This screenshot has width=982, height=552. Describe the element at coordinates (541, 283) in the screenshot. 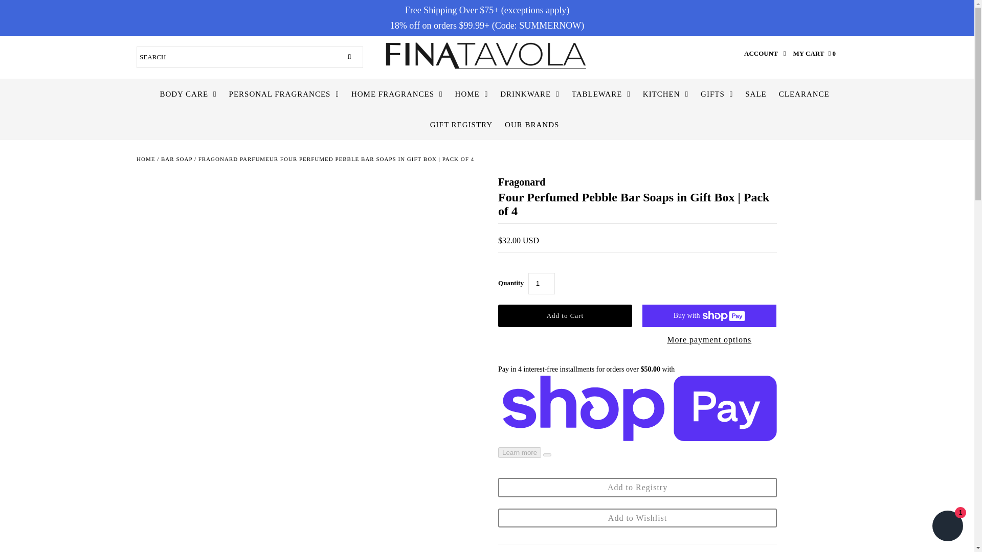

I see `1` at that location.